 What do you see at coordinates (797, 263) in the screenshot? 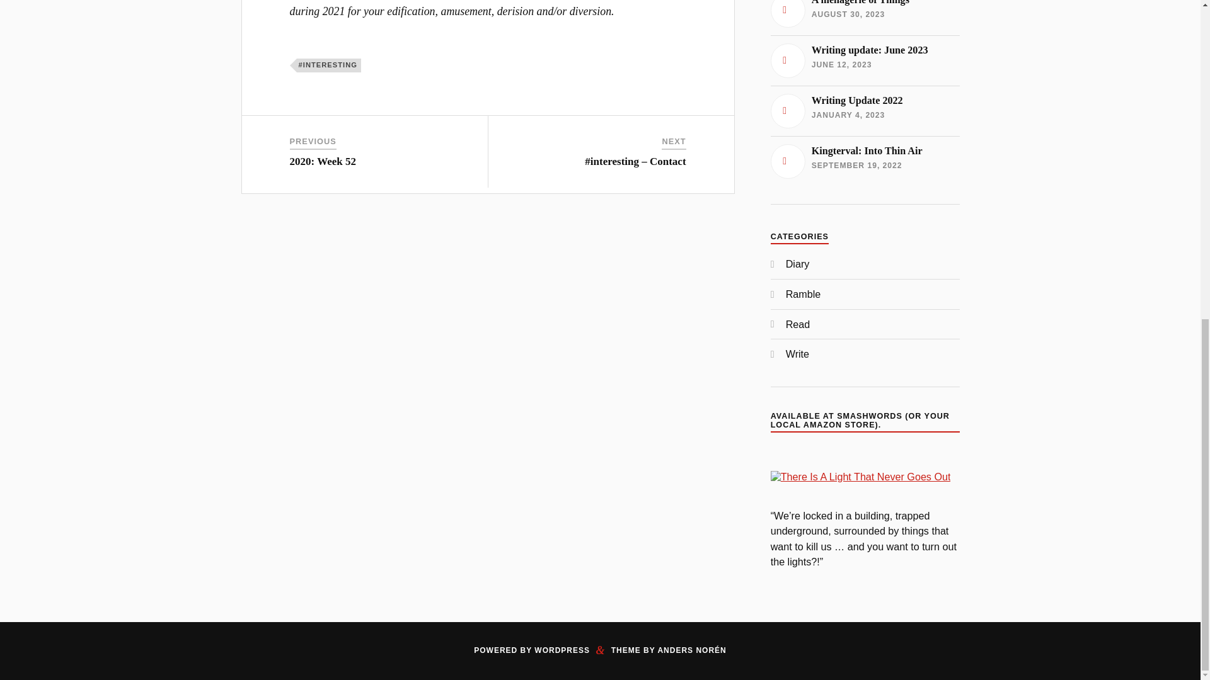
I see `Diary` at bounding box center [797, 263].